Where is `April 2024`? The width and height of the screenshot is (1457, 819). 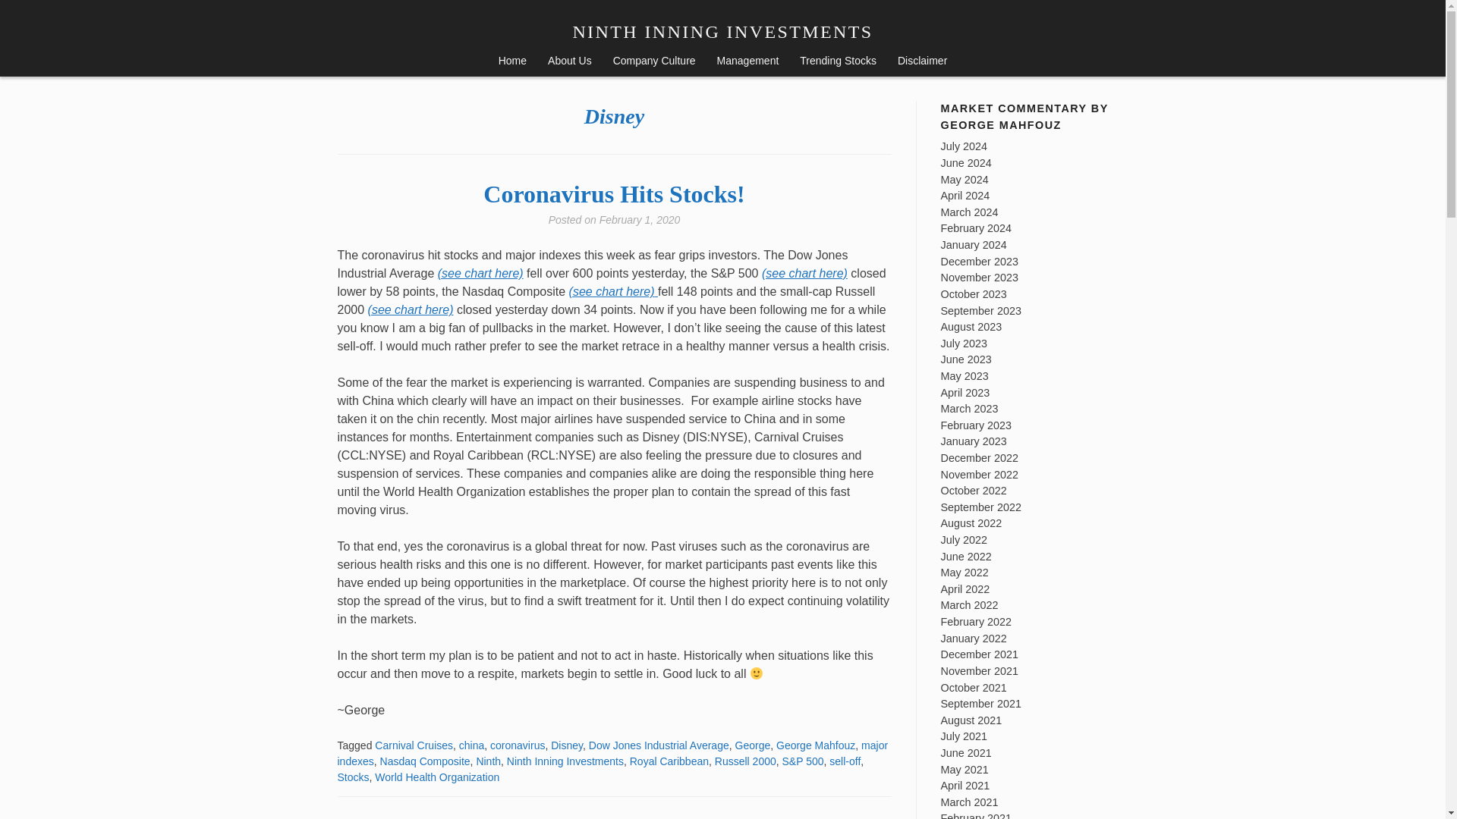
April 2024 is located at coordinates (965, 195).